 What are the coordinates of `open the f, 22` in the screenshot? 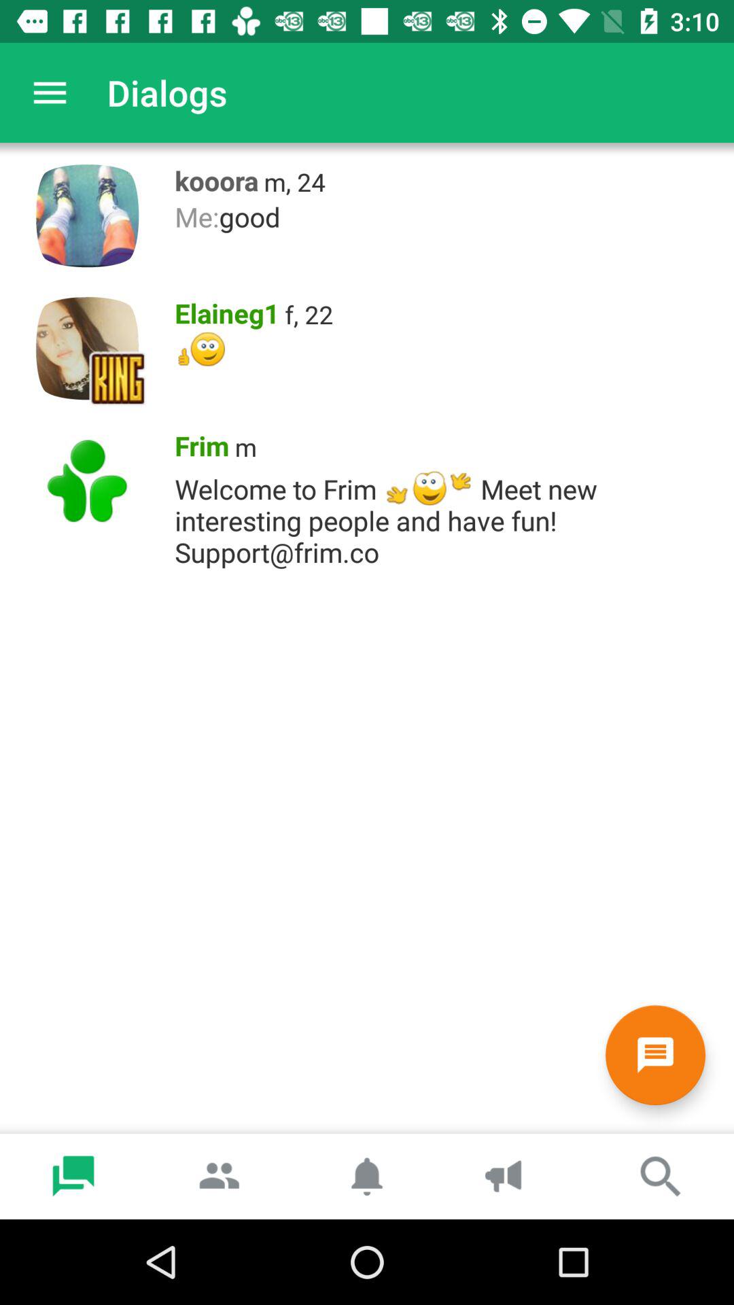 It's located at (309, 314).